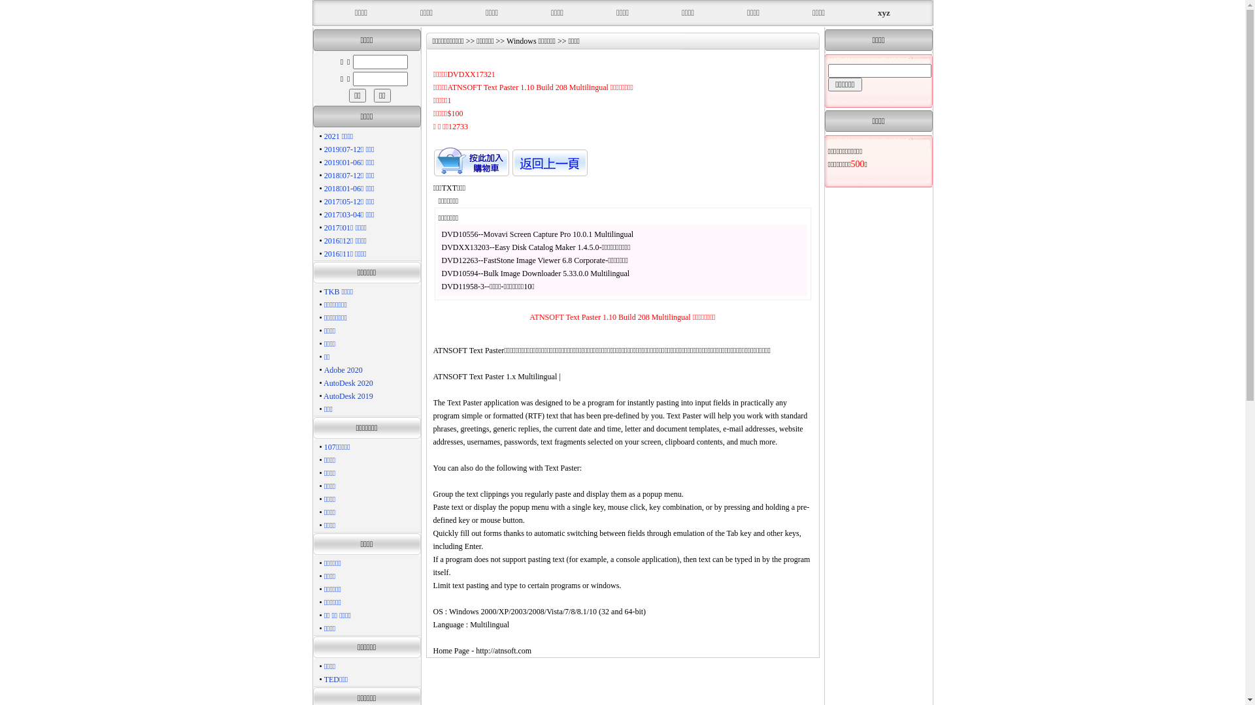 The height and width of the screenshot is (705, 1255). What do you see at coordinates (344, 370) in the screenshot?
I see `Adobe 2020` at bounding box center [344, 370].